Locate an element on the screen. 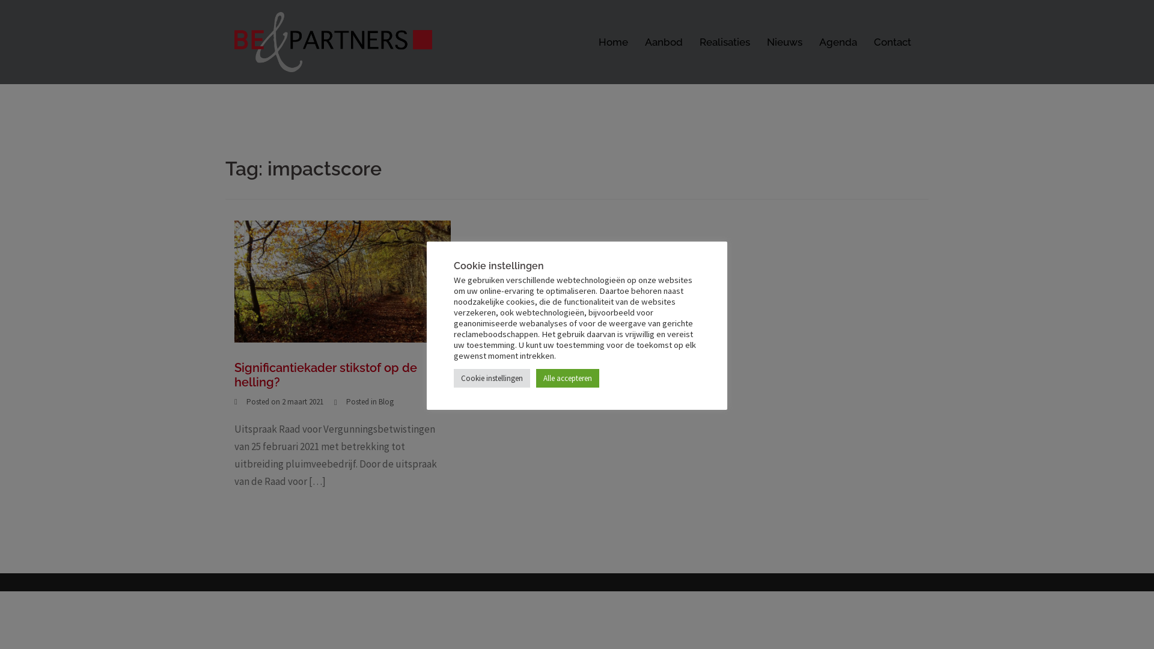 The width and height of the screenshot is (1154, 649). Alle accepteren is located at coordinates (567, 379).